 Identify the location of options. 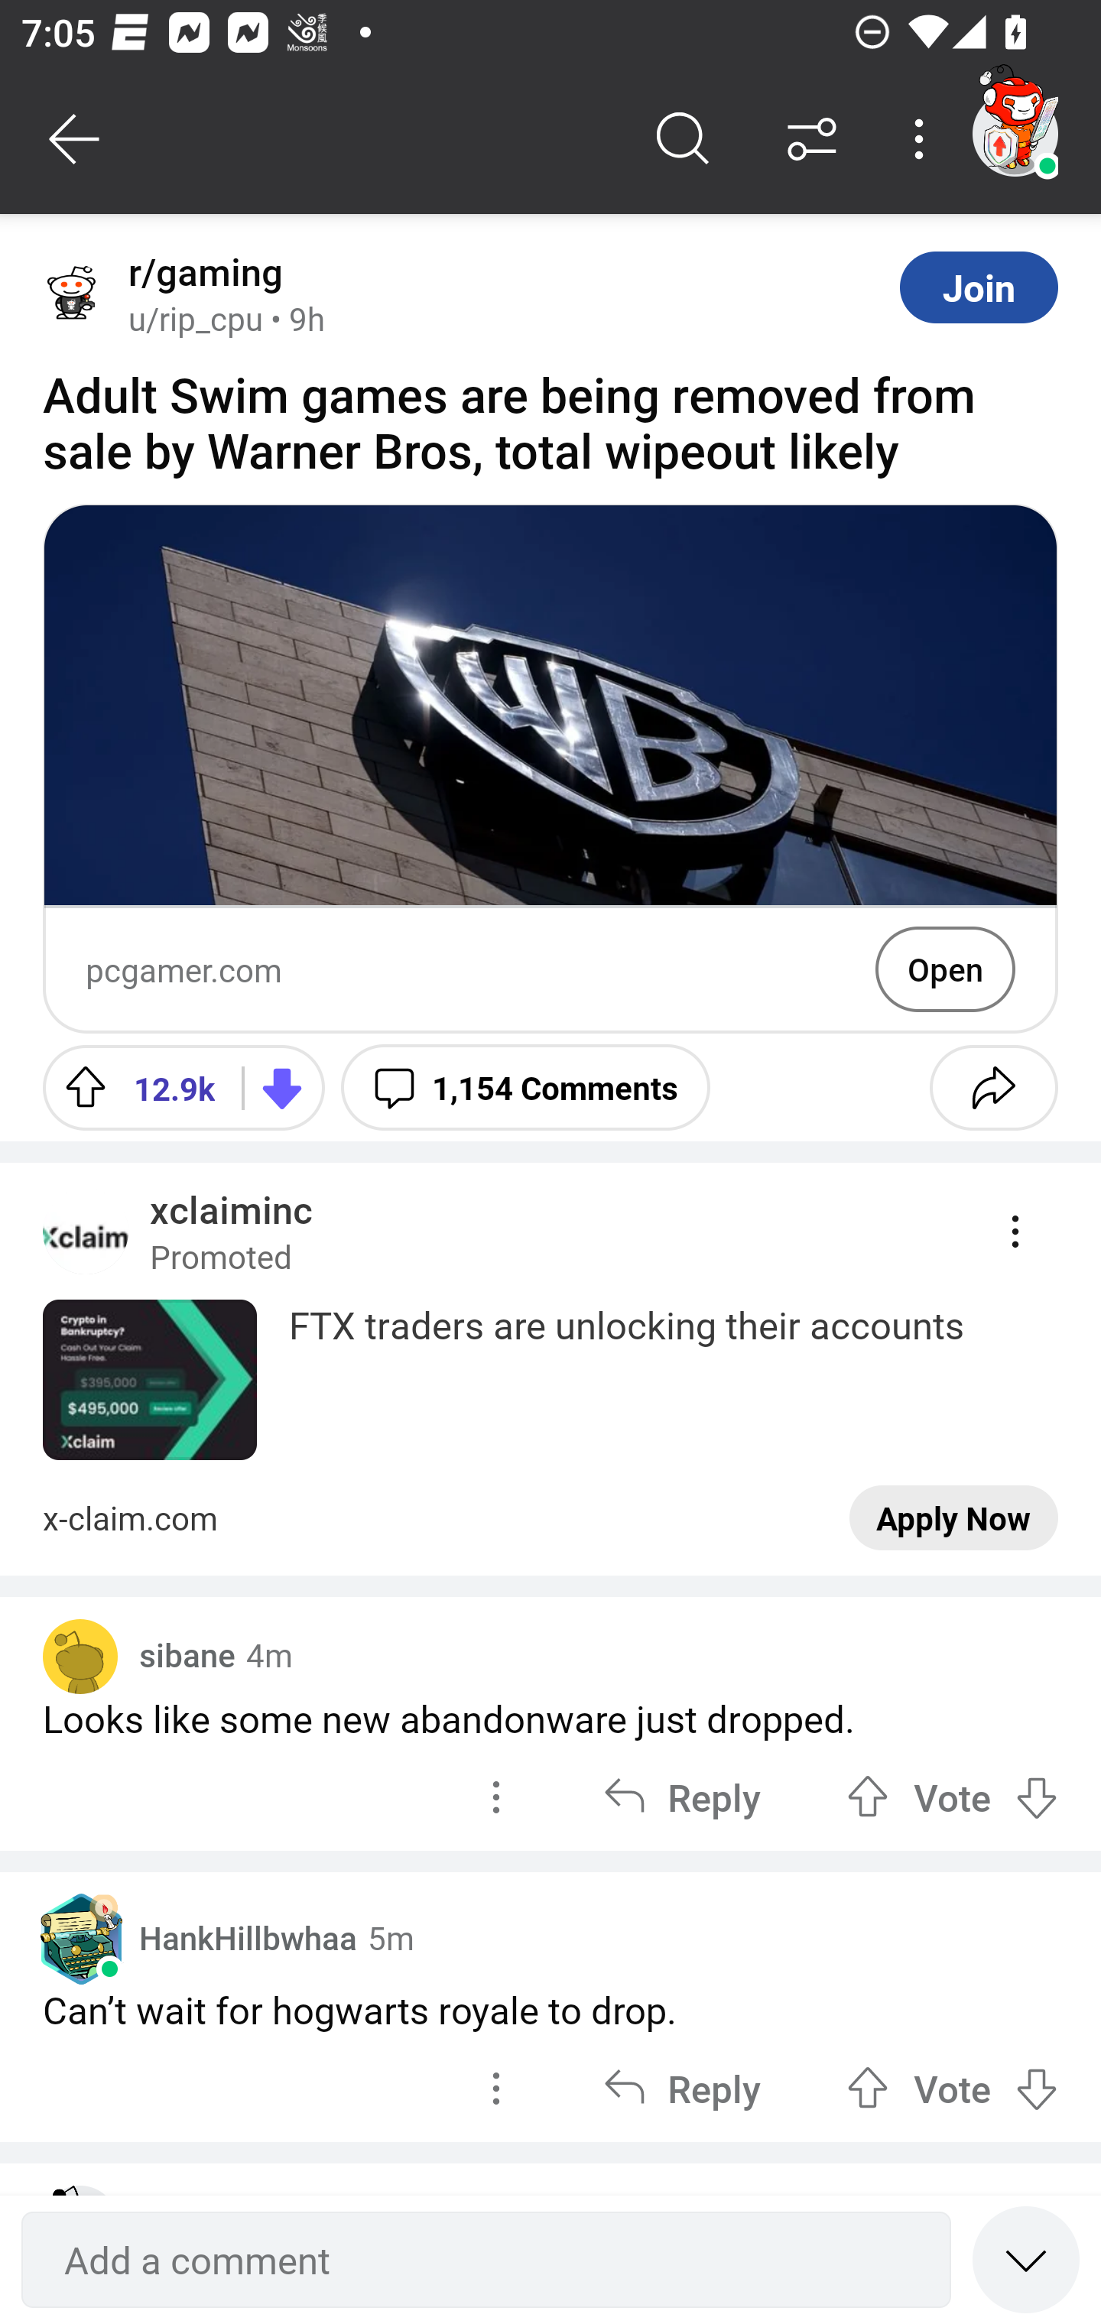
(495, 1797).